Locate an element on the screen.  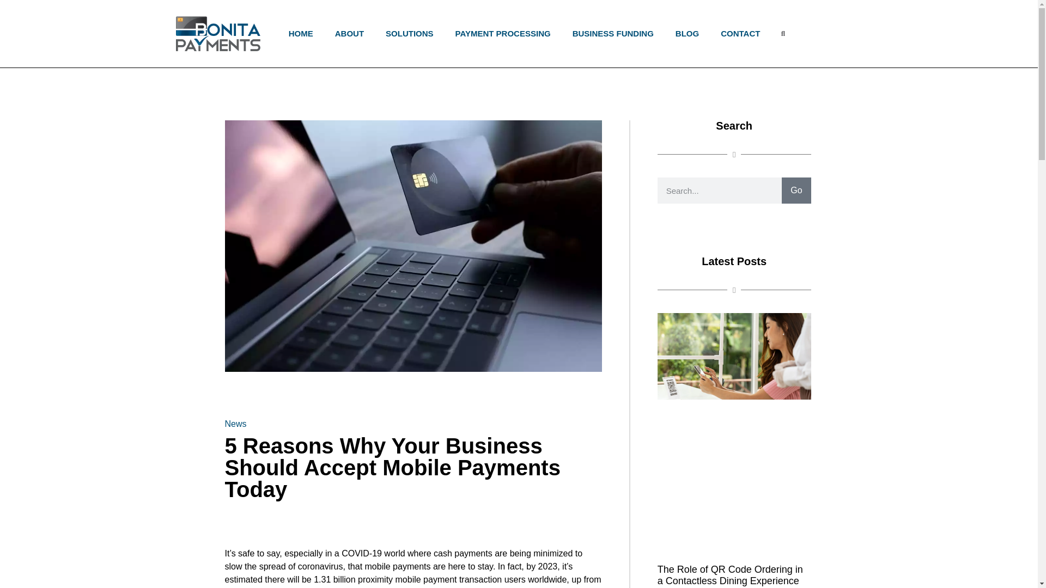
PAYMENT PROCESSING is located at coordinates (503, 34).